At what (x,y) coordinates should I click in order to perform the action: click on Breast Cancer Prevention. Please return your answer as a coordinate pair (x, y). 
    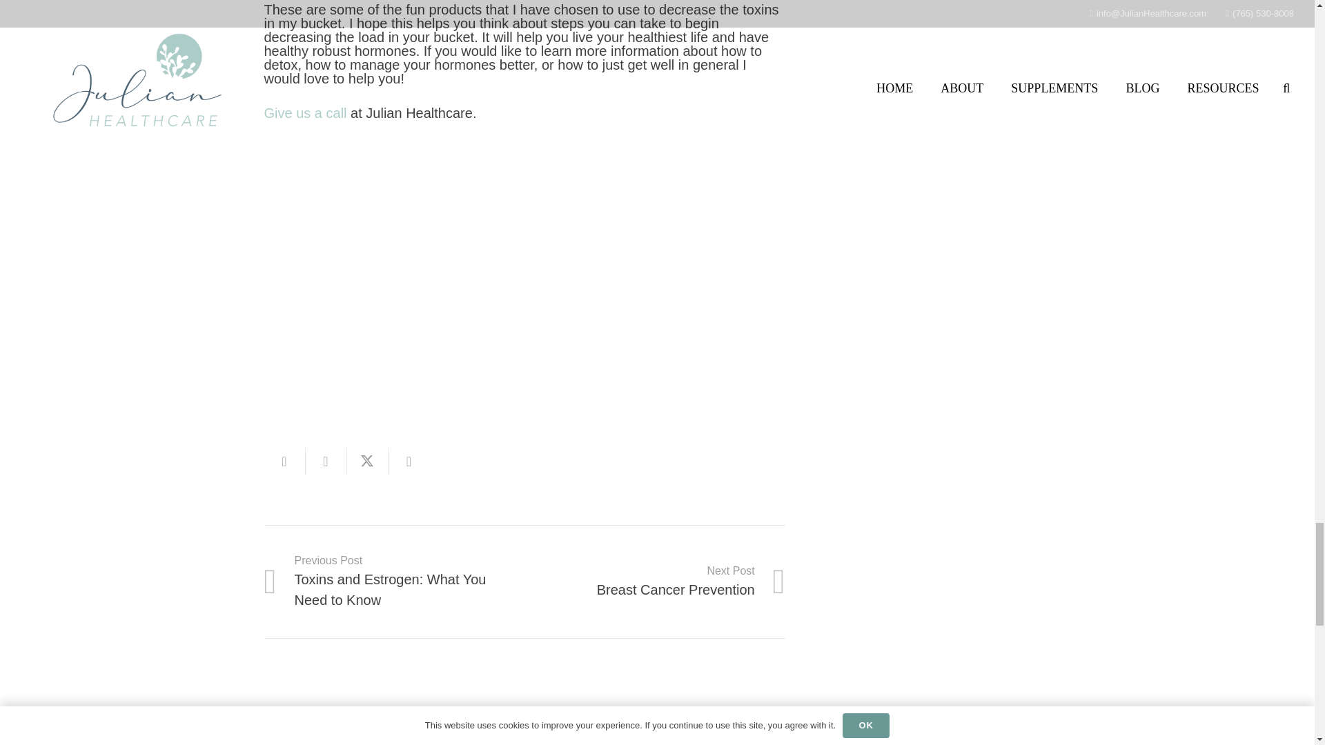
    Looking at the image, I should click on (655, 581).